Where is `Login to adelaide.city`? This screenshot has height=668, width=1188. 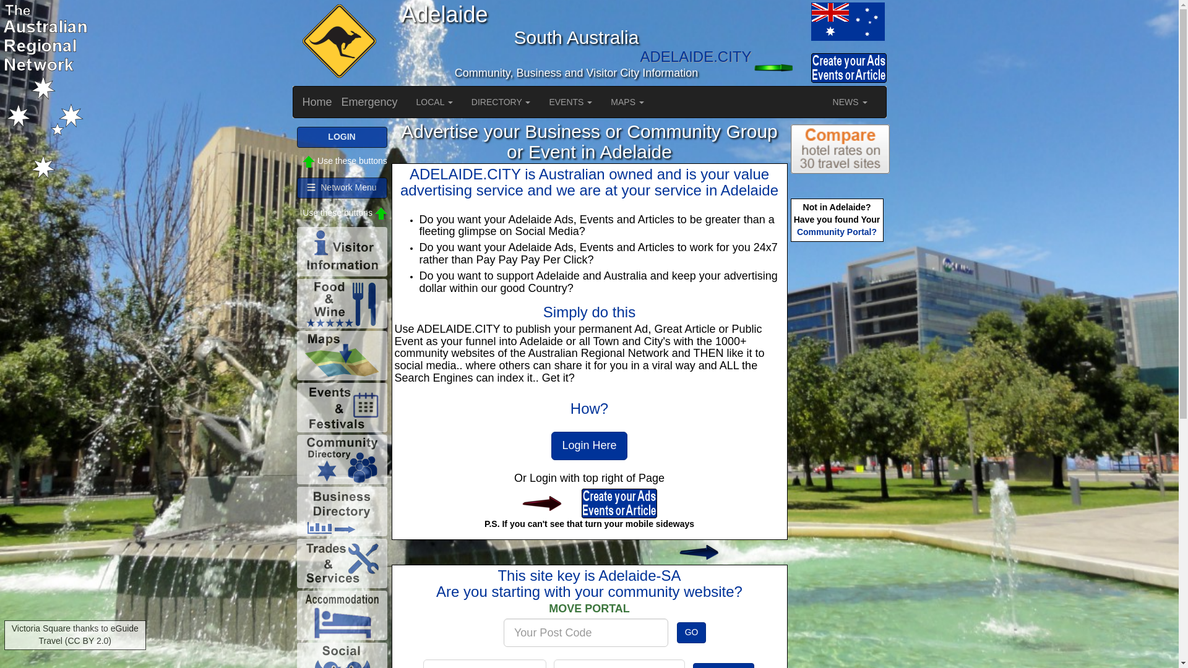 Login to adelaide.city is located at coordinates (780, 68).